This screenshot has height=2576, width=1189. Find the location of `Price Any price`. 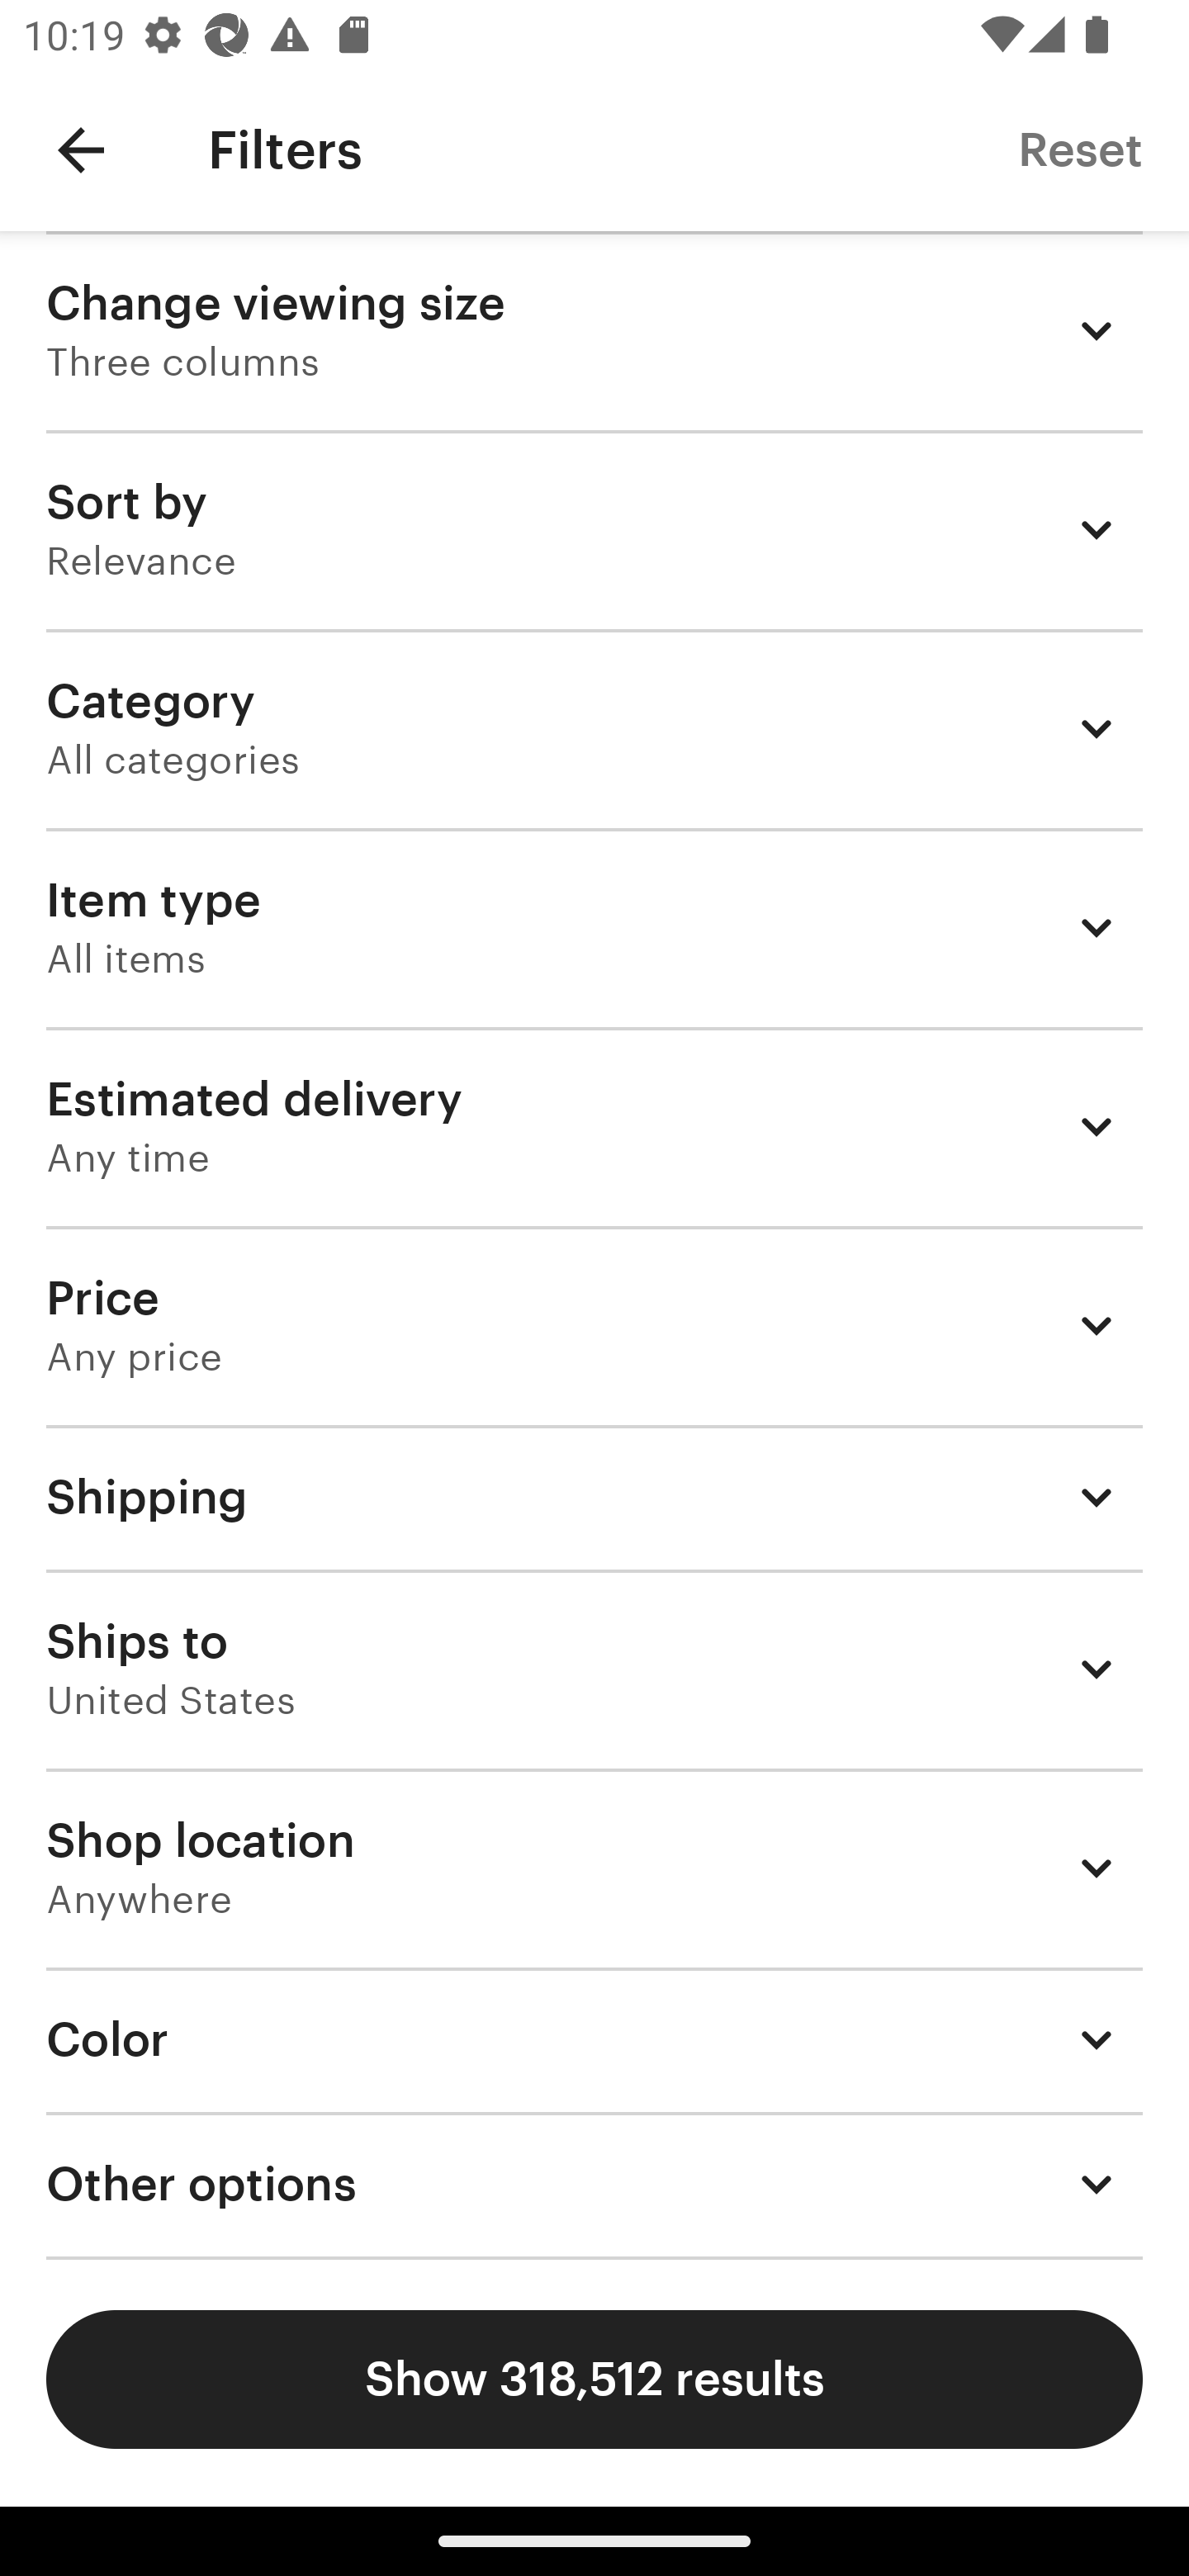

Price Any price is located at coordinates (594, 1325).